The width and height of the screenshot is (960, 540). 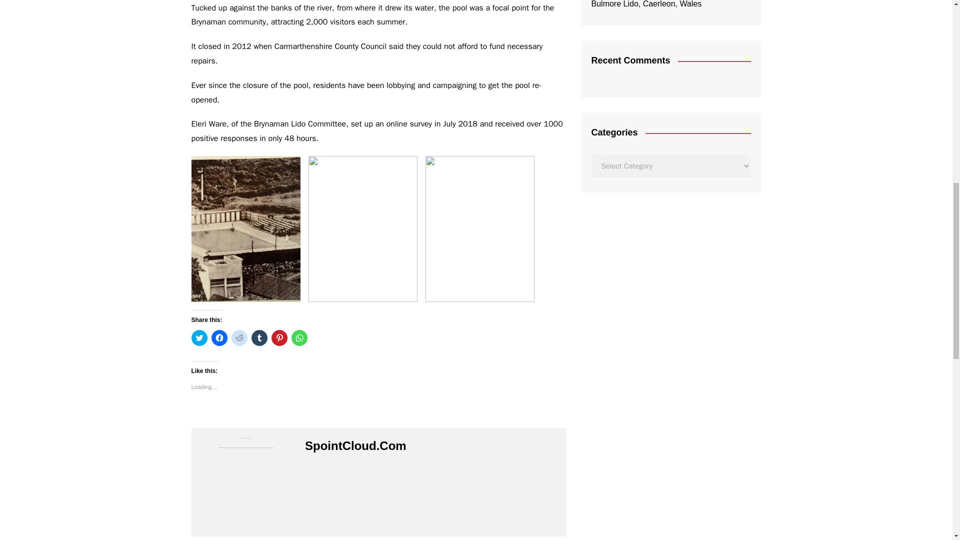 I want to click on Click to share on Reddit, so click(x=239, y=338).